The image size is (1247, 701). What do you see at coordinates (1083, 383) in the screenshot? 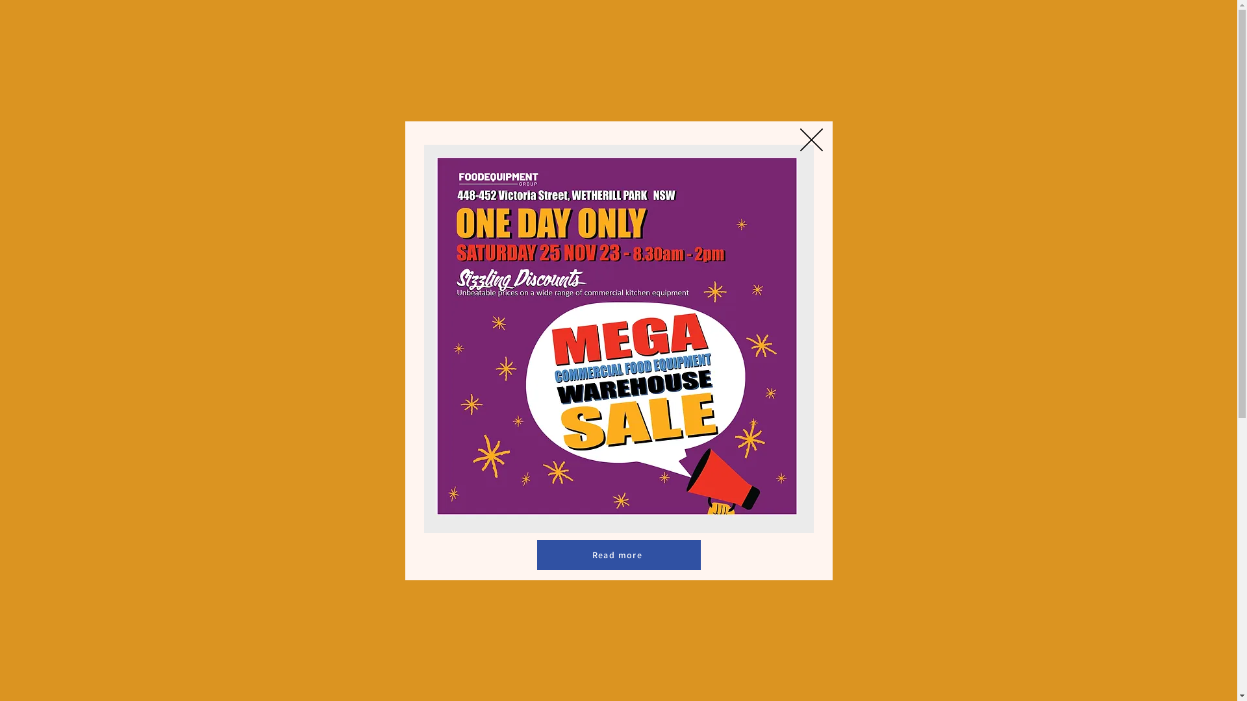
I see `Grote Company` at bounding box center [1083, 383].